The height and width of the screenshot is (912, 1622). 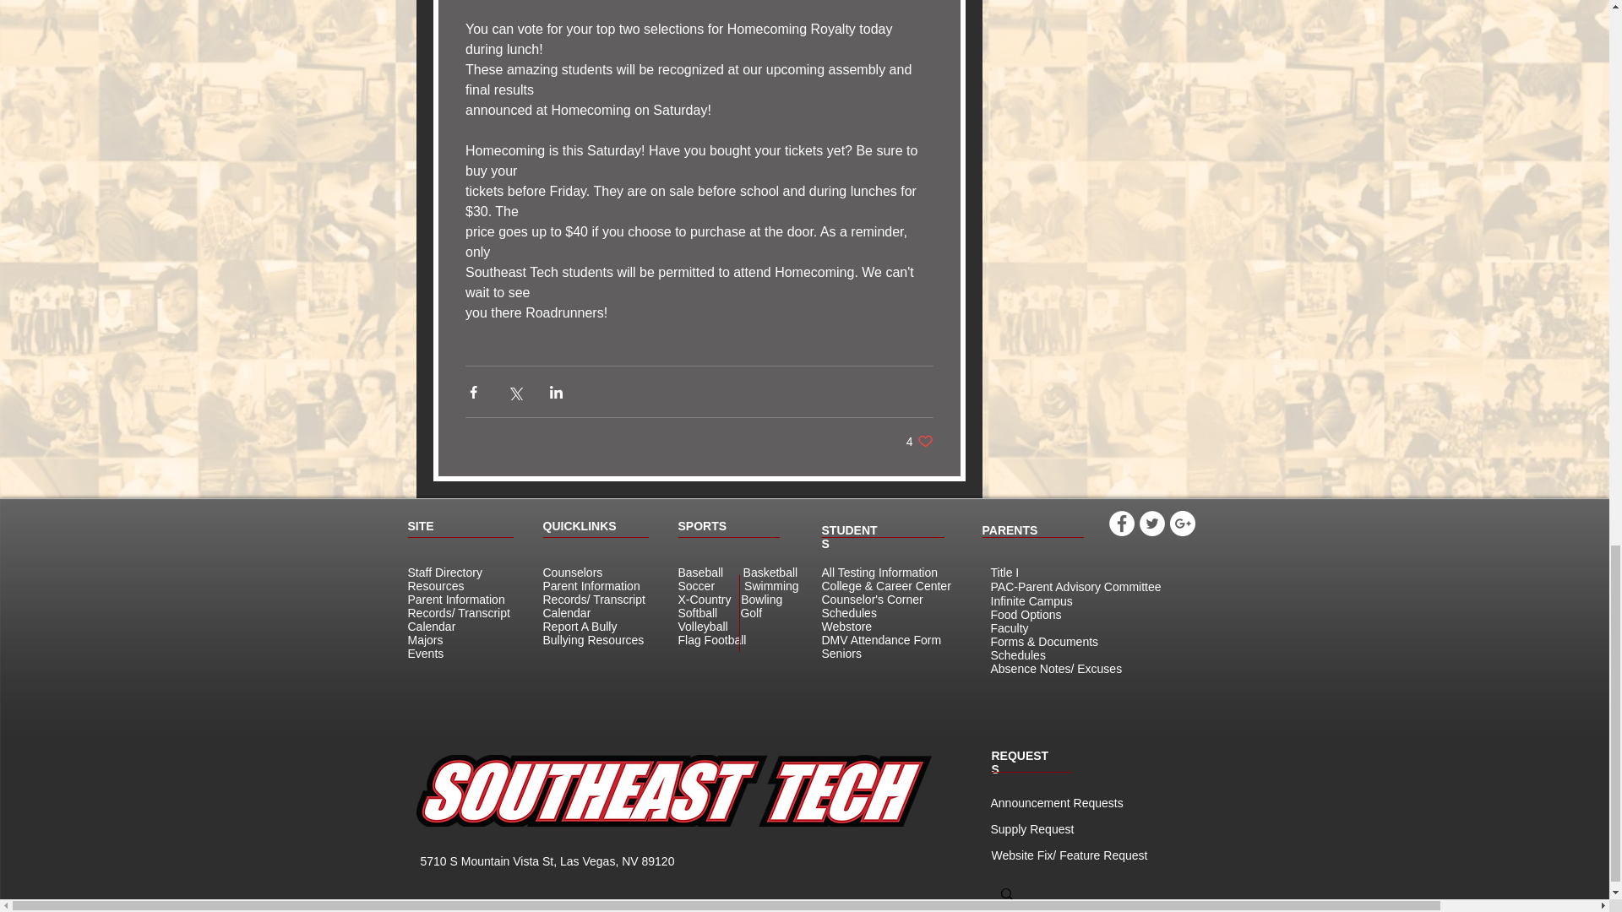 What do you see at coordinates (424, 639) in the screenshot?
I see `Majors` at bounding box center [424, 639].